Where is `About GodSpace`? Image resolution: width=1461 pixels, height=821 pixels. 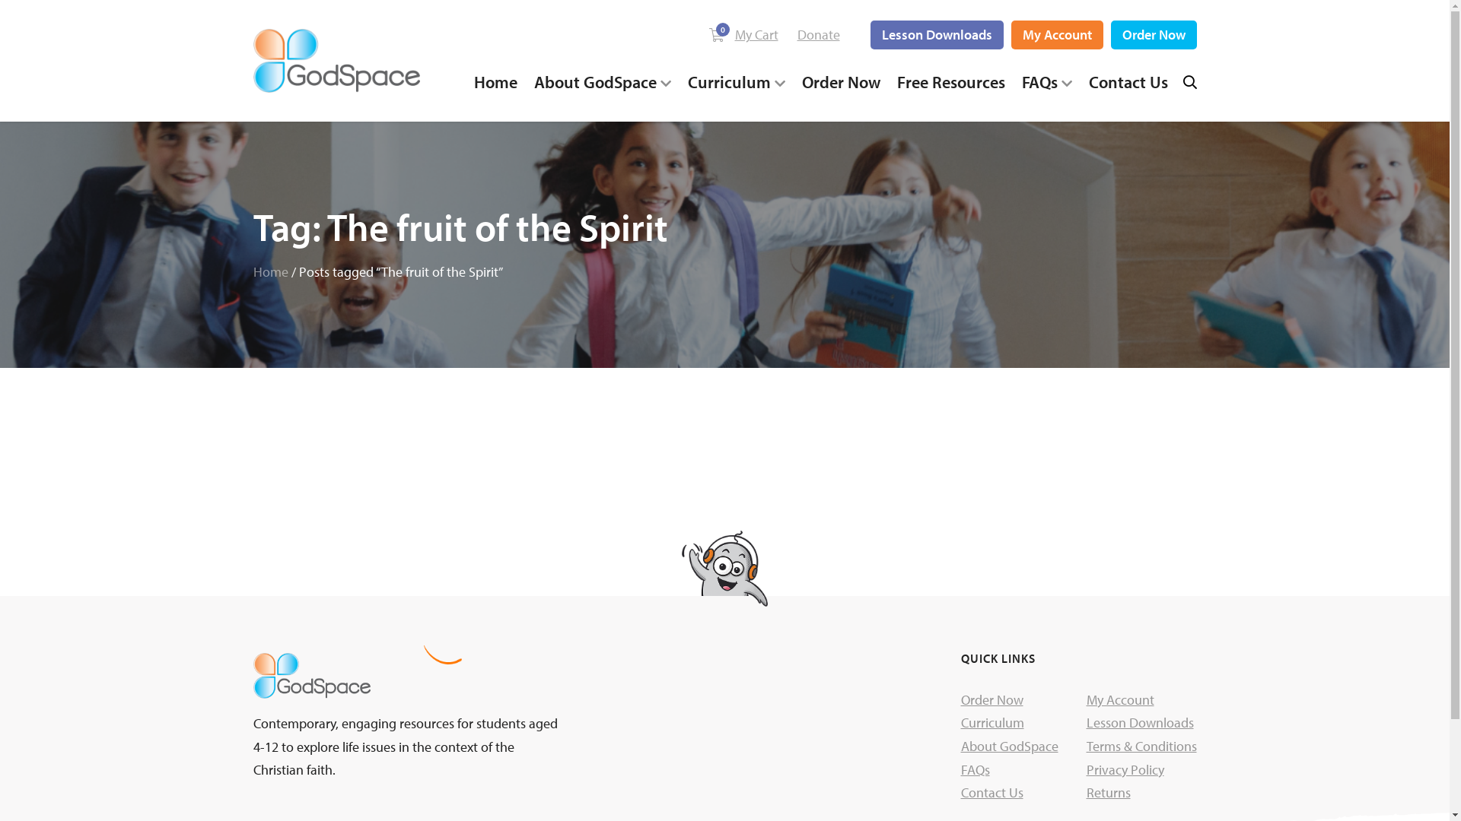 About GodSpace is located at coordinates (1009, 747).